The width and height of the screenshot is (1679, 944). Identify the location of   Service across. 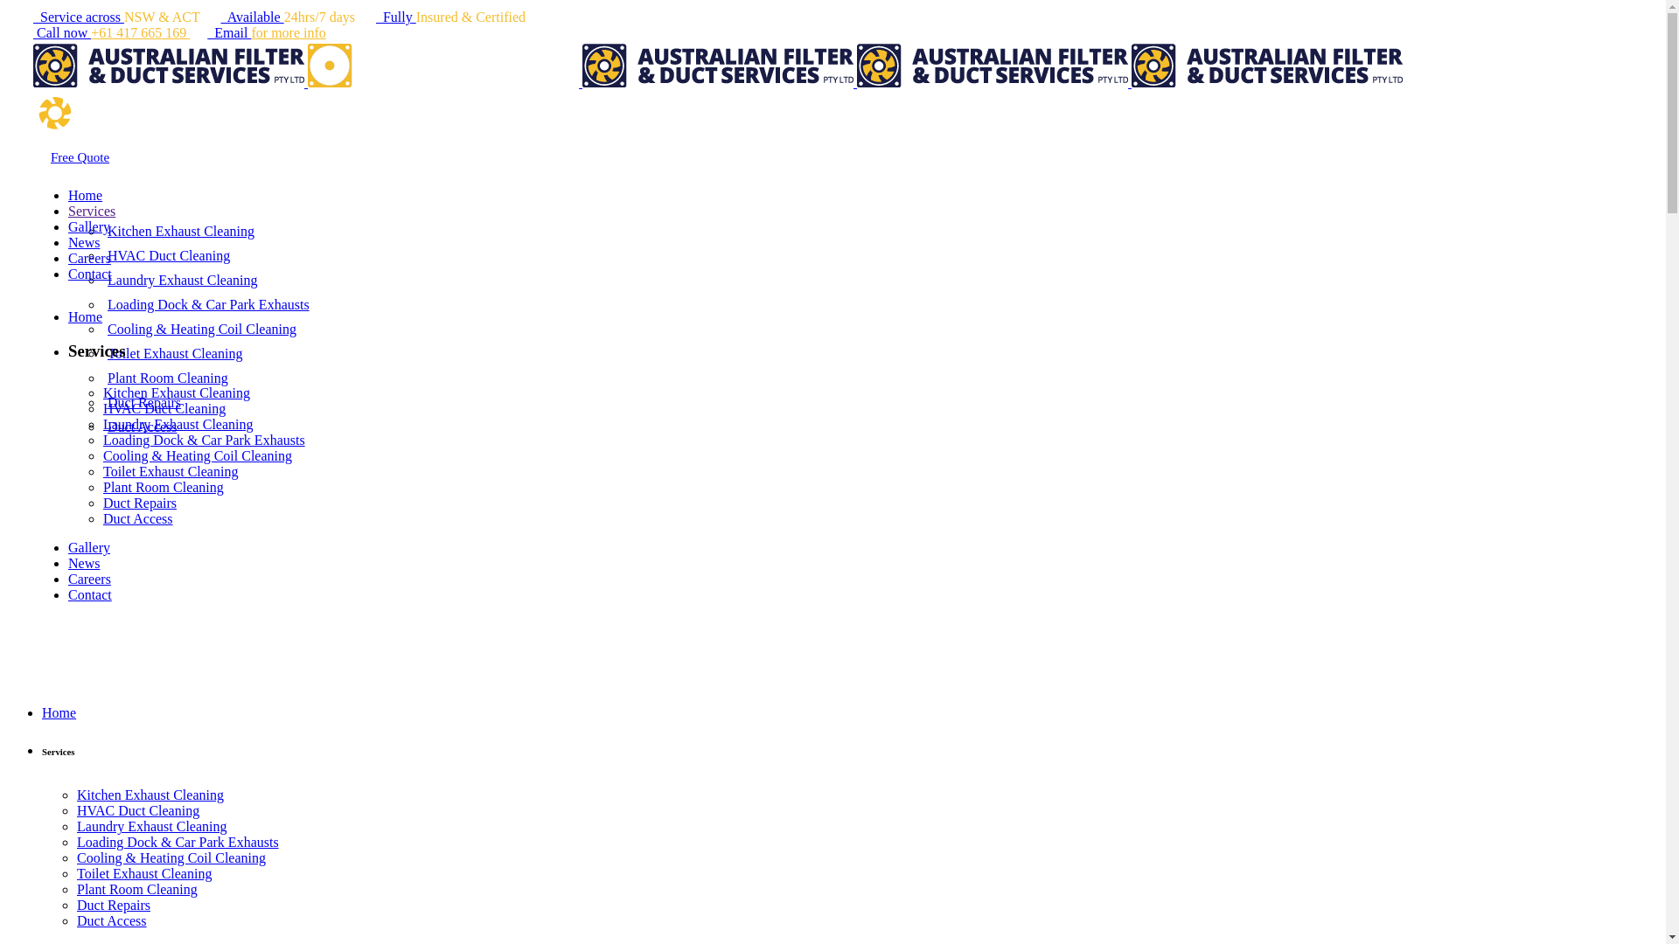
(79, 17).